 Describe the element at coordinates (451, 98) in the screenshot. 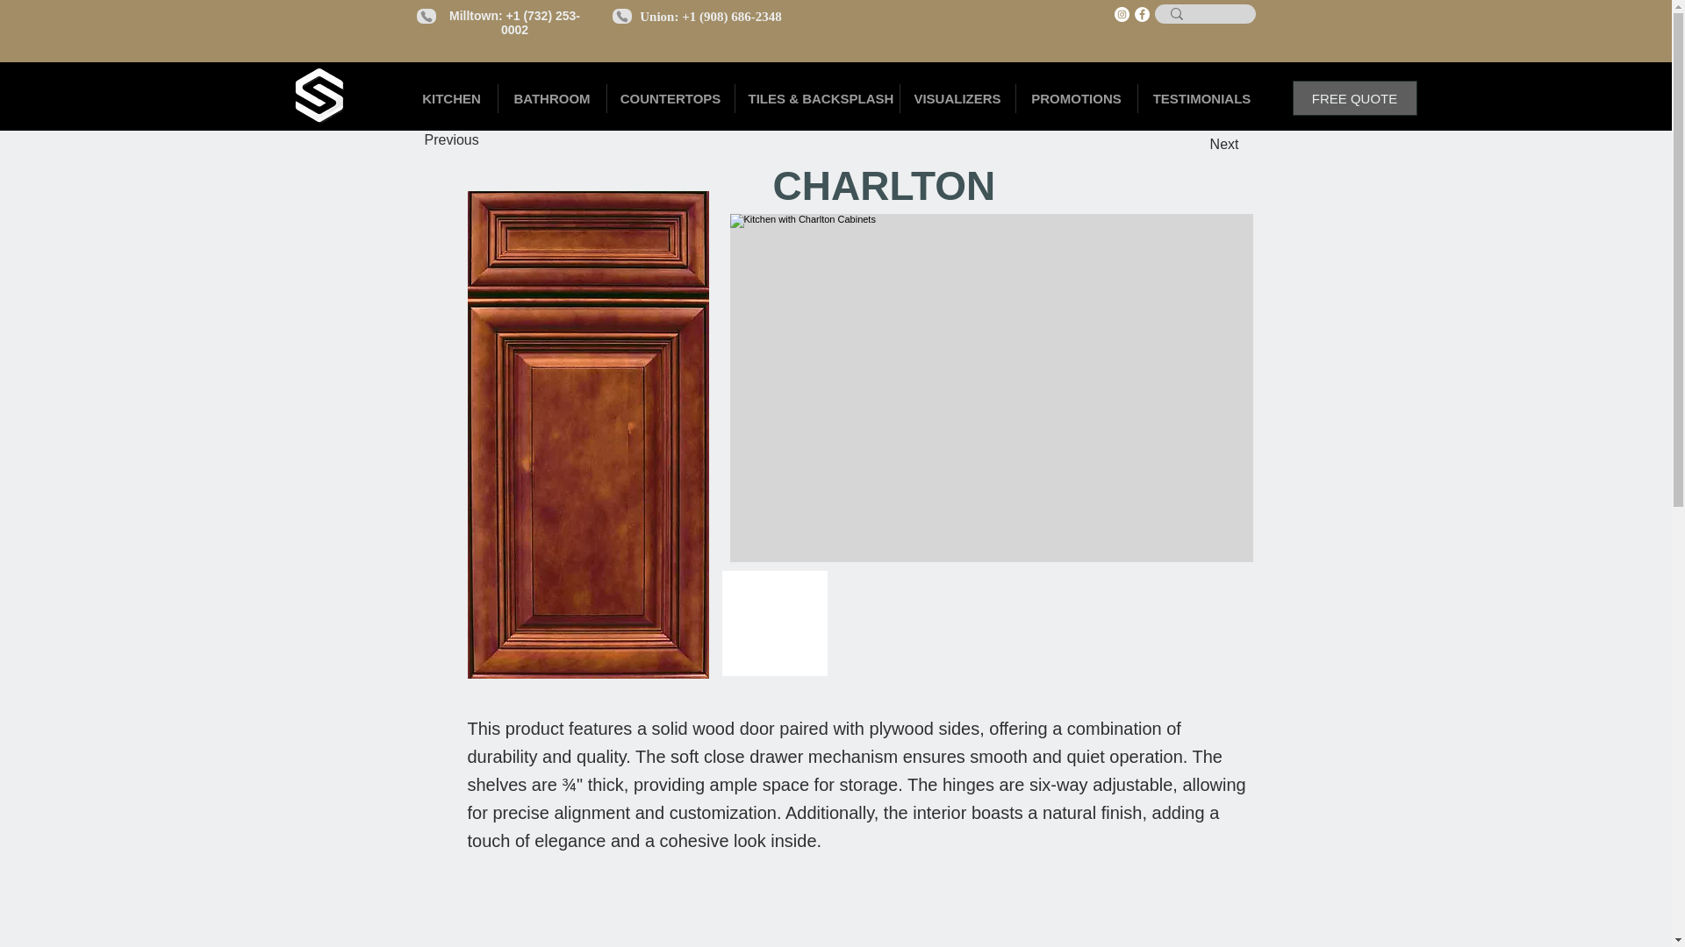

I see `KITCHEN` at that location.